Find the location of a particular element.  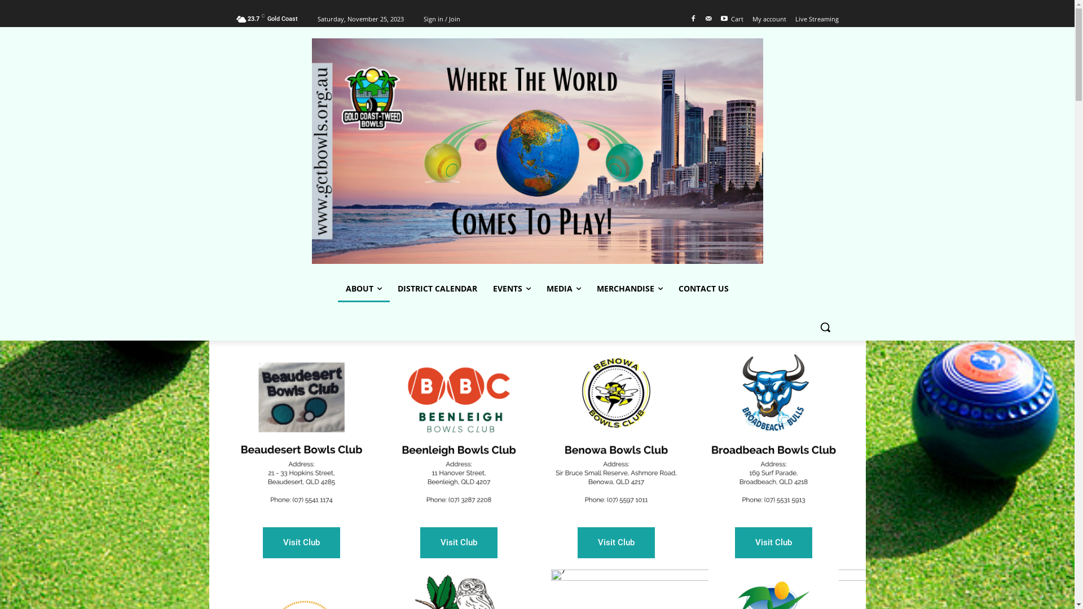

Visit Club is located at coordinates (773, 542).